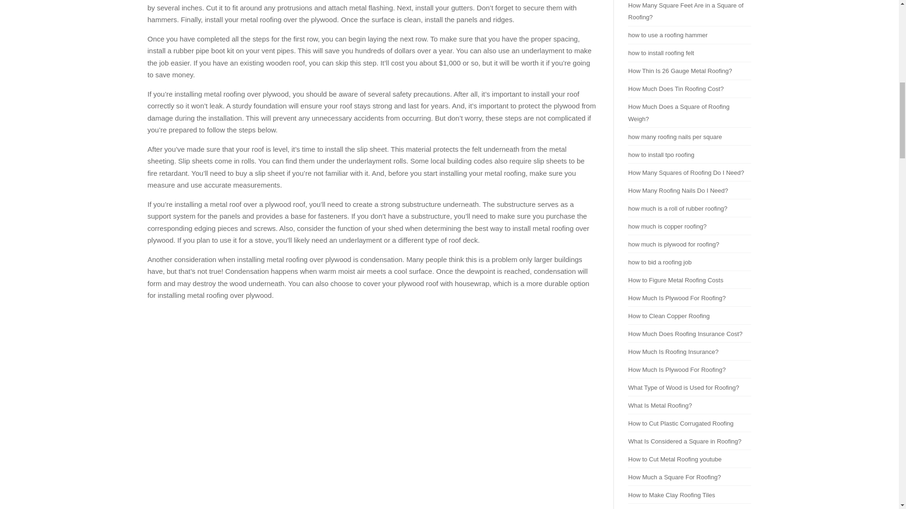 This screenshot has height=509, width=906. I want to click on how many roofing nails per square, so click(675, 137).